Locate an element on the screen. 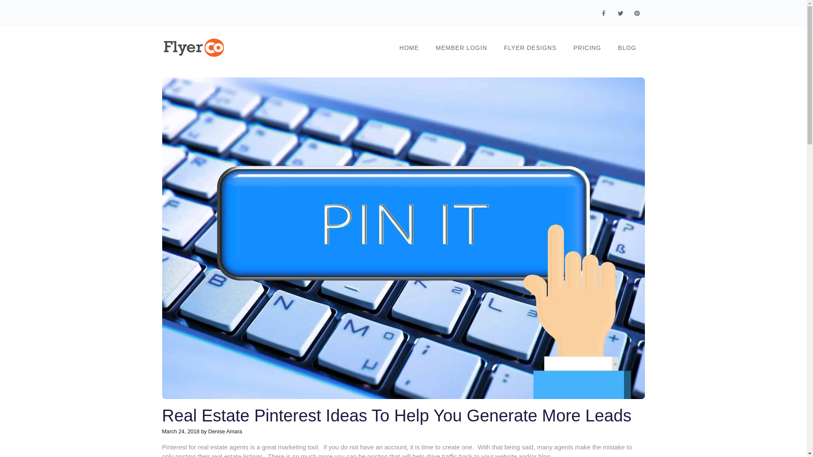 The image size is (813, 457). HOME is located at coordinates (409, 47).